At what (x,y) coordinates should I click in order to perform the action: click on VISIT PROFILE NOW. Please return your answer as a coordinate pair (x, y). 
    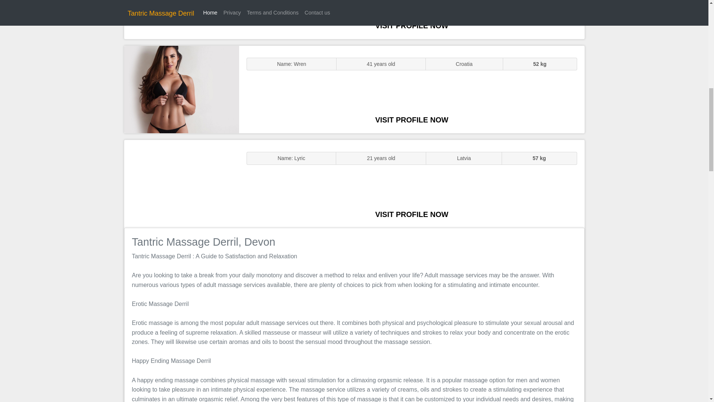
    Looking at the image, I should click on (412, 120).